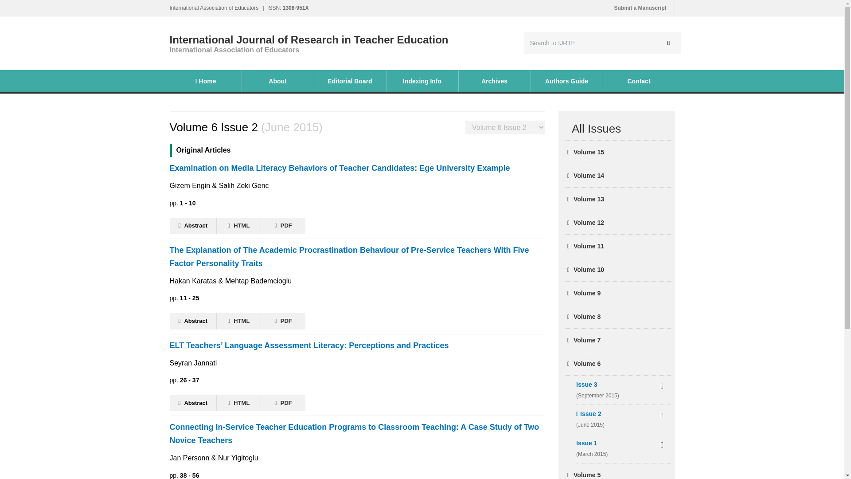  What do you see at coordinates (640, 8) in the screenshot?
I see `Submit a Manuscript` at bounding box center [640, 8].